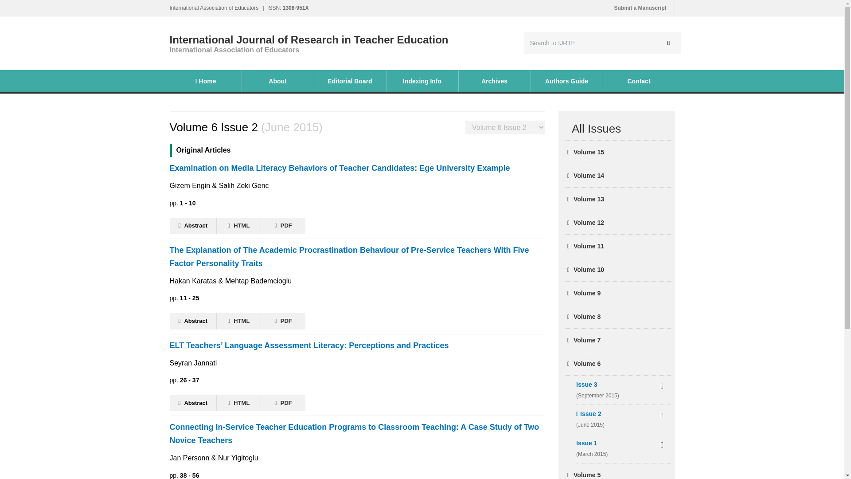  What do you see at coordinates (640, 8) in the screenshot?
I see `Submit a Manuscript` at bounding box center [640, 8].